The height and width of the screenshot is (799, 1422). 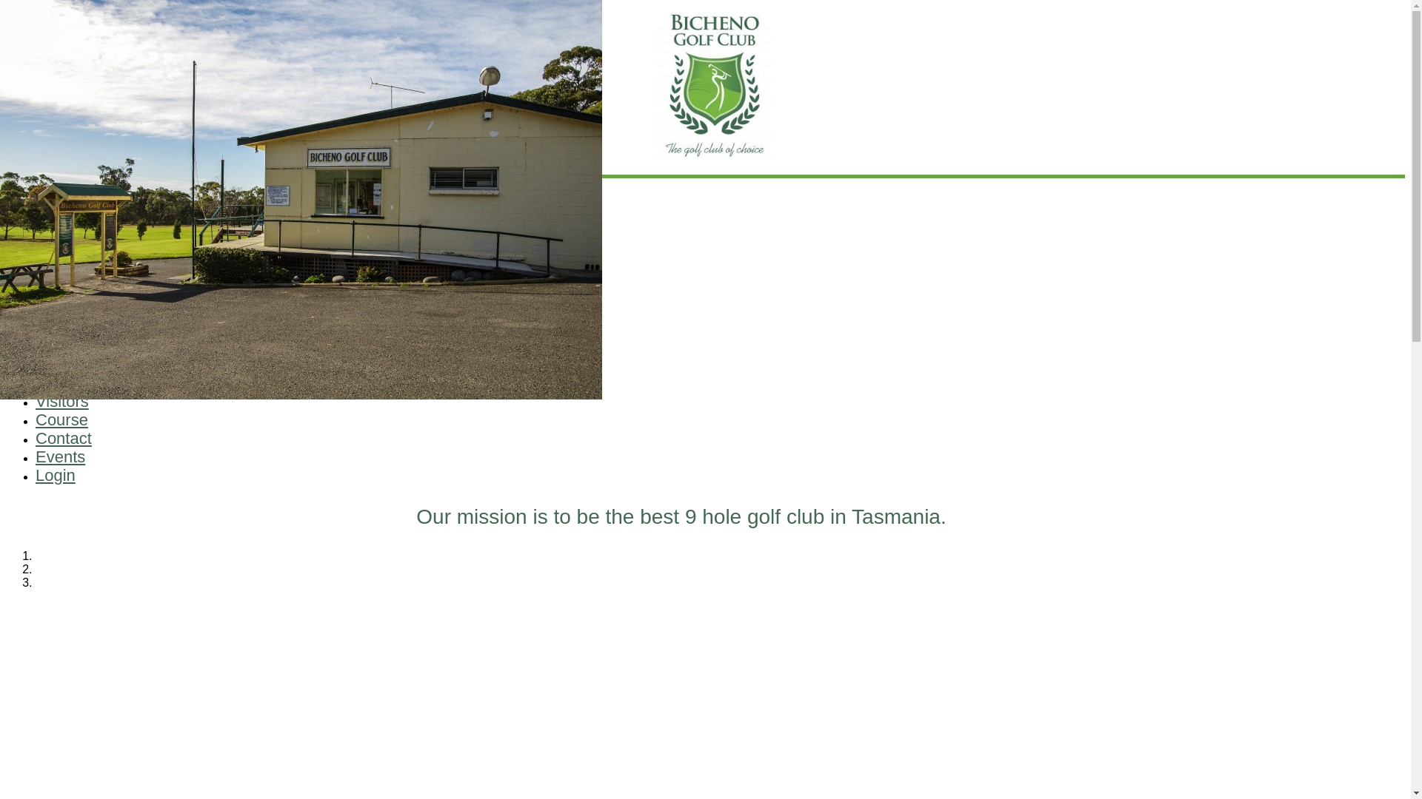 I want to click on Club, so click(x=52, y=231).